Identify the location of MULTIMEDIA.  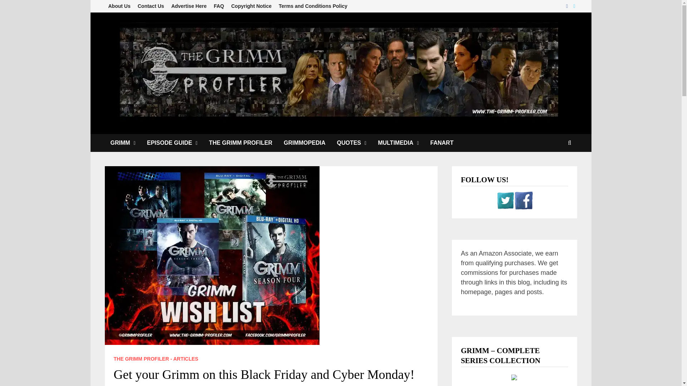
(398, 143).